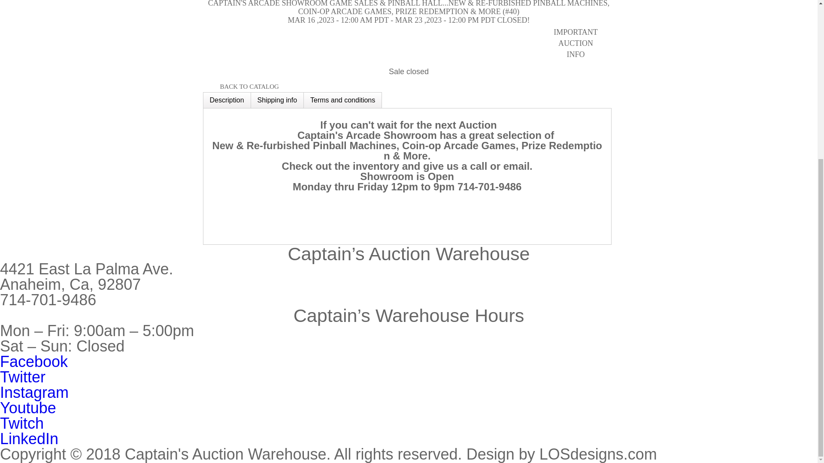 The image size is (824, 463). I want to click on Twitch, so click(21, 423).